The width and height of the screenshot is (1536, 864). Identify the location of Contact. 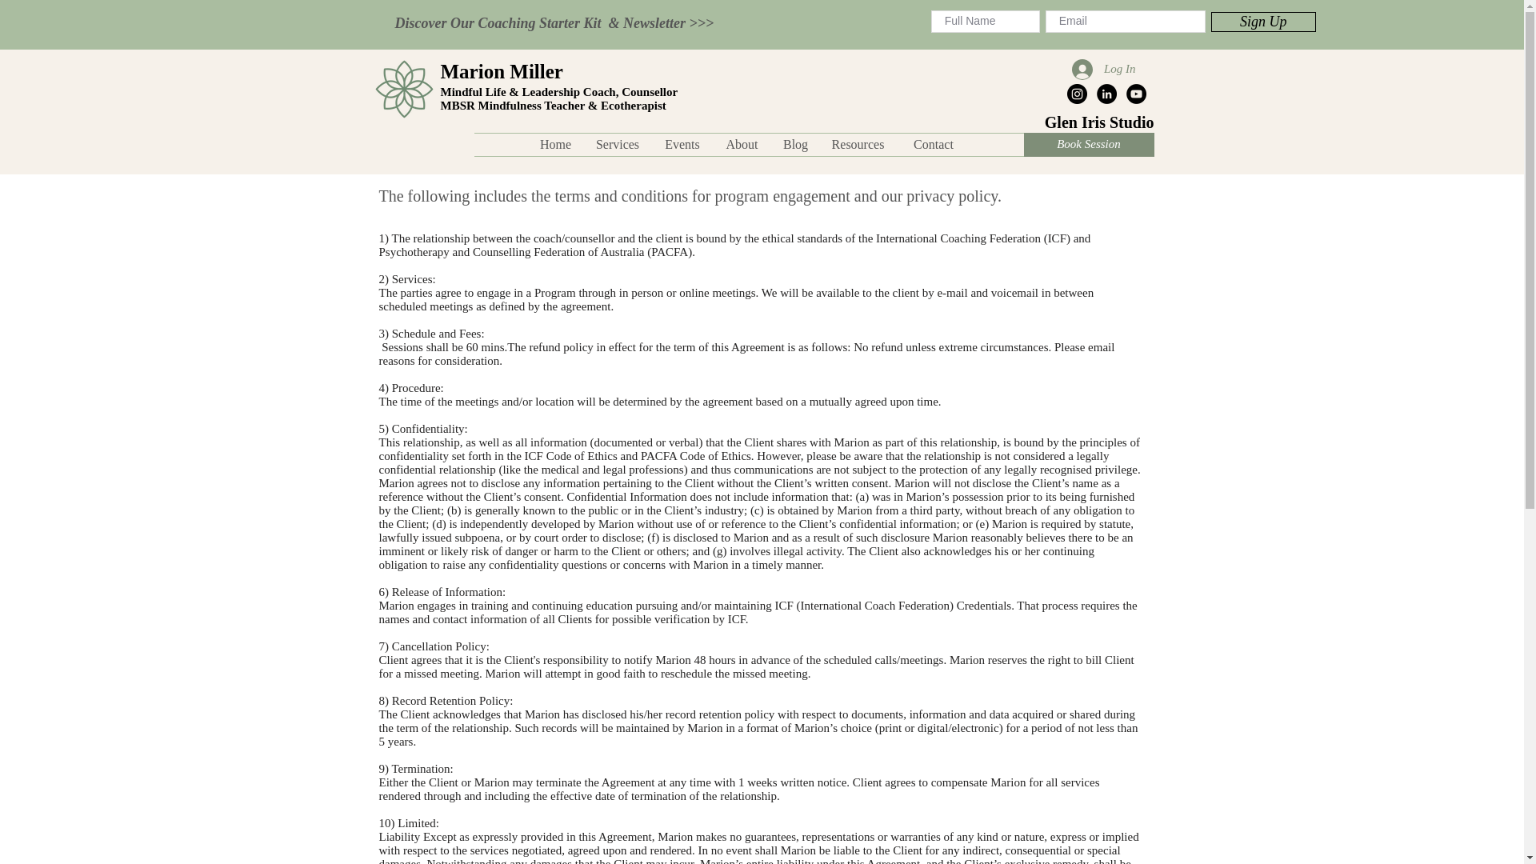
(933, 145).